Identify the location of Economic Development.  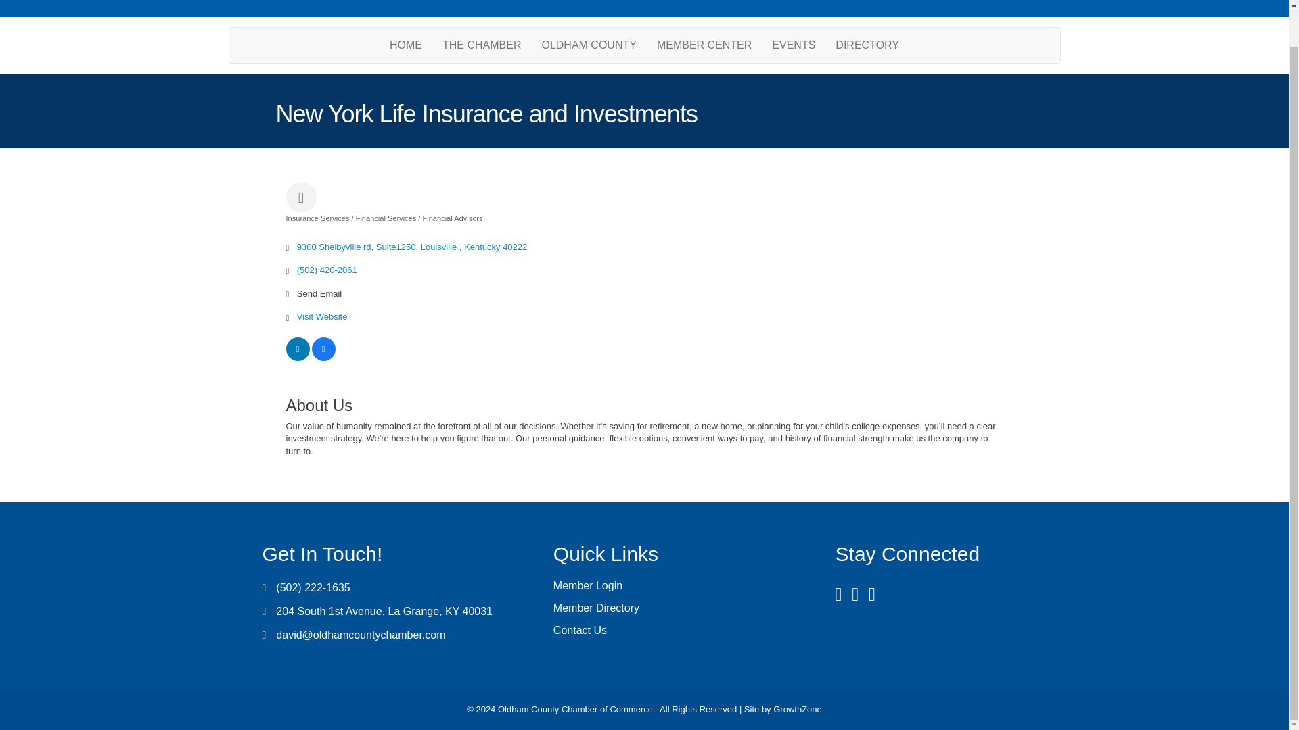
(682, 1).